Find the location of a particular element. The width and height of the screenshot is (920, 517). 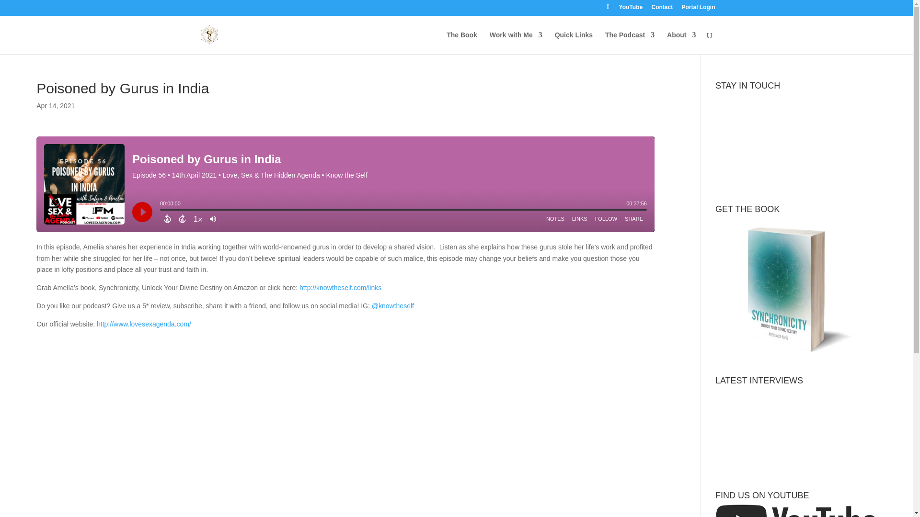

The Book is located at coordinates (462, 43).